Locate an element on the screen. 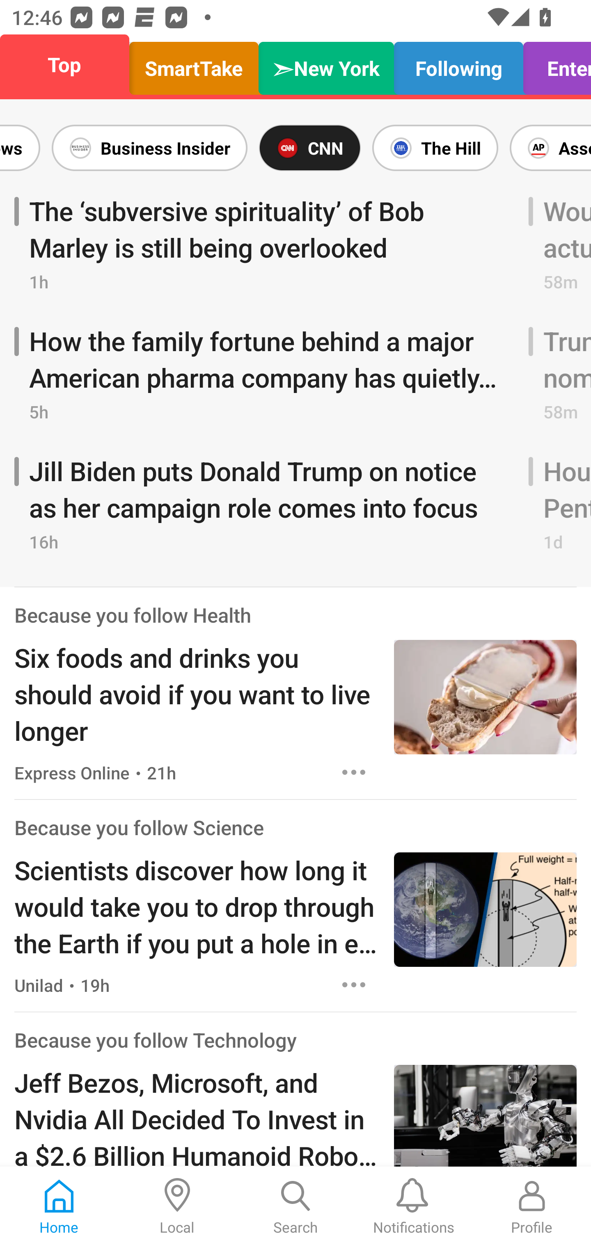 The width and height of the screenshot is (591, 1247). Because you follow Technology is located at coordinates (156, 1039).